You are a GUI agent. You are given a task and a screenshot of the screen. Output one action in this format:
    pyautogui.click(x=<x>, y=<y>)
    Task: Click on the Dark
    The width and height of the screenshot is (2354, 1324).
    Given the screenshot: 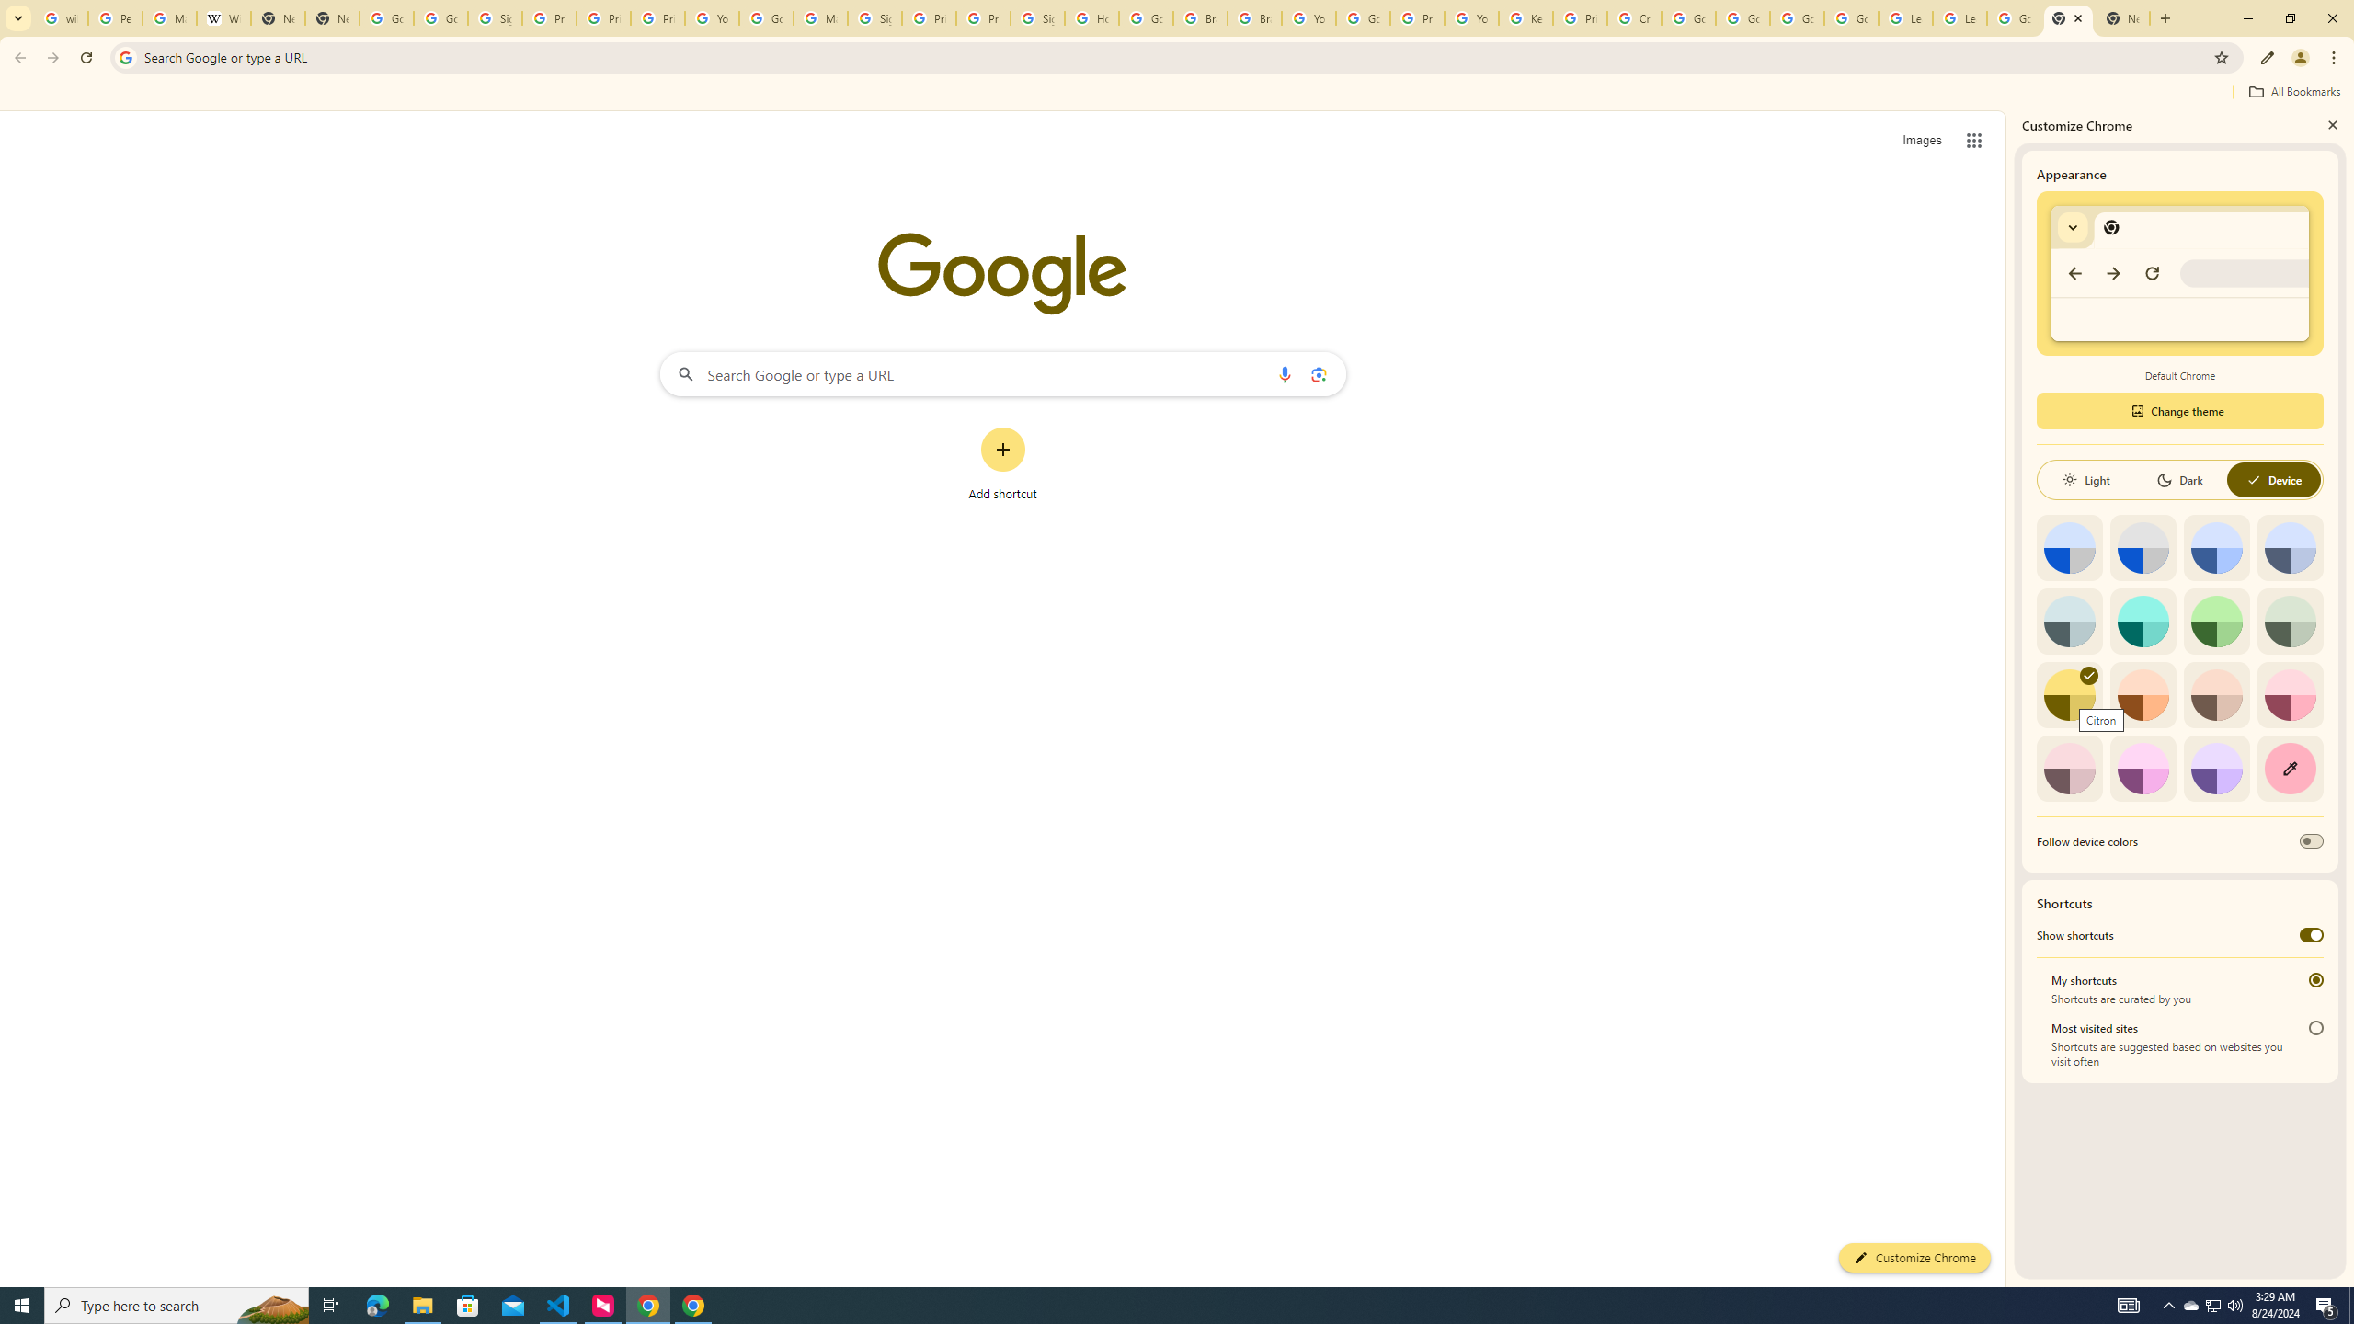 What is the action you would take?
    pyautogui.click(x=2179, y=480)
    